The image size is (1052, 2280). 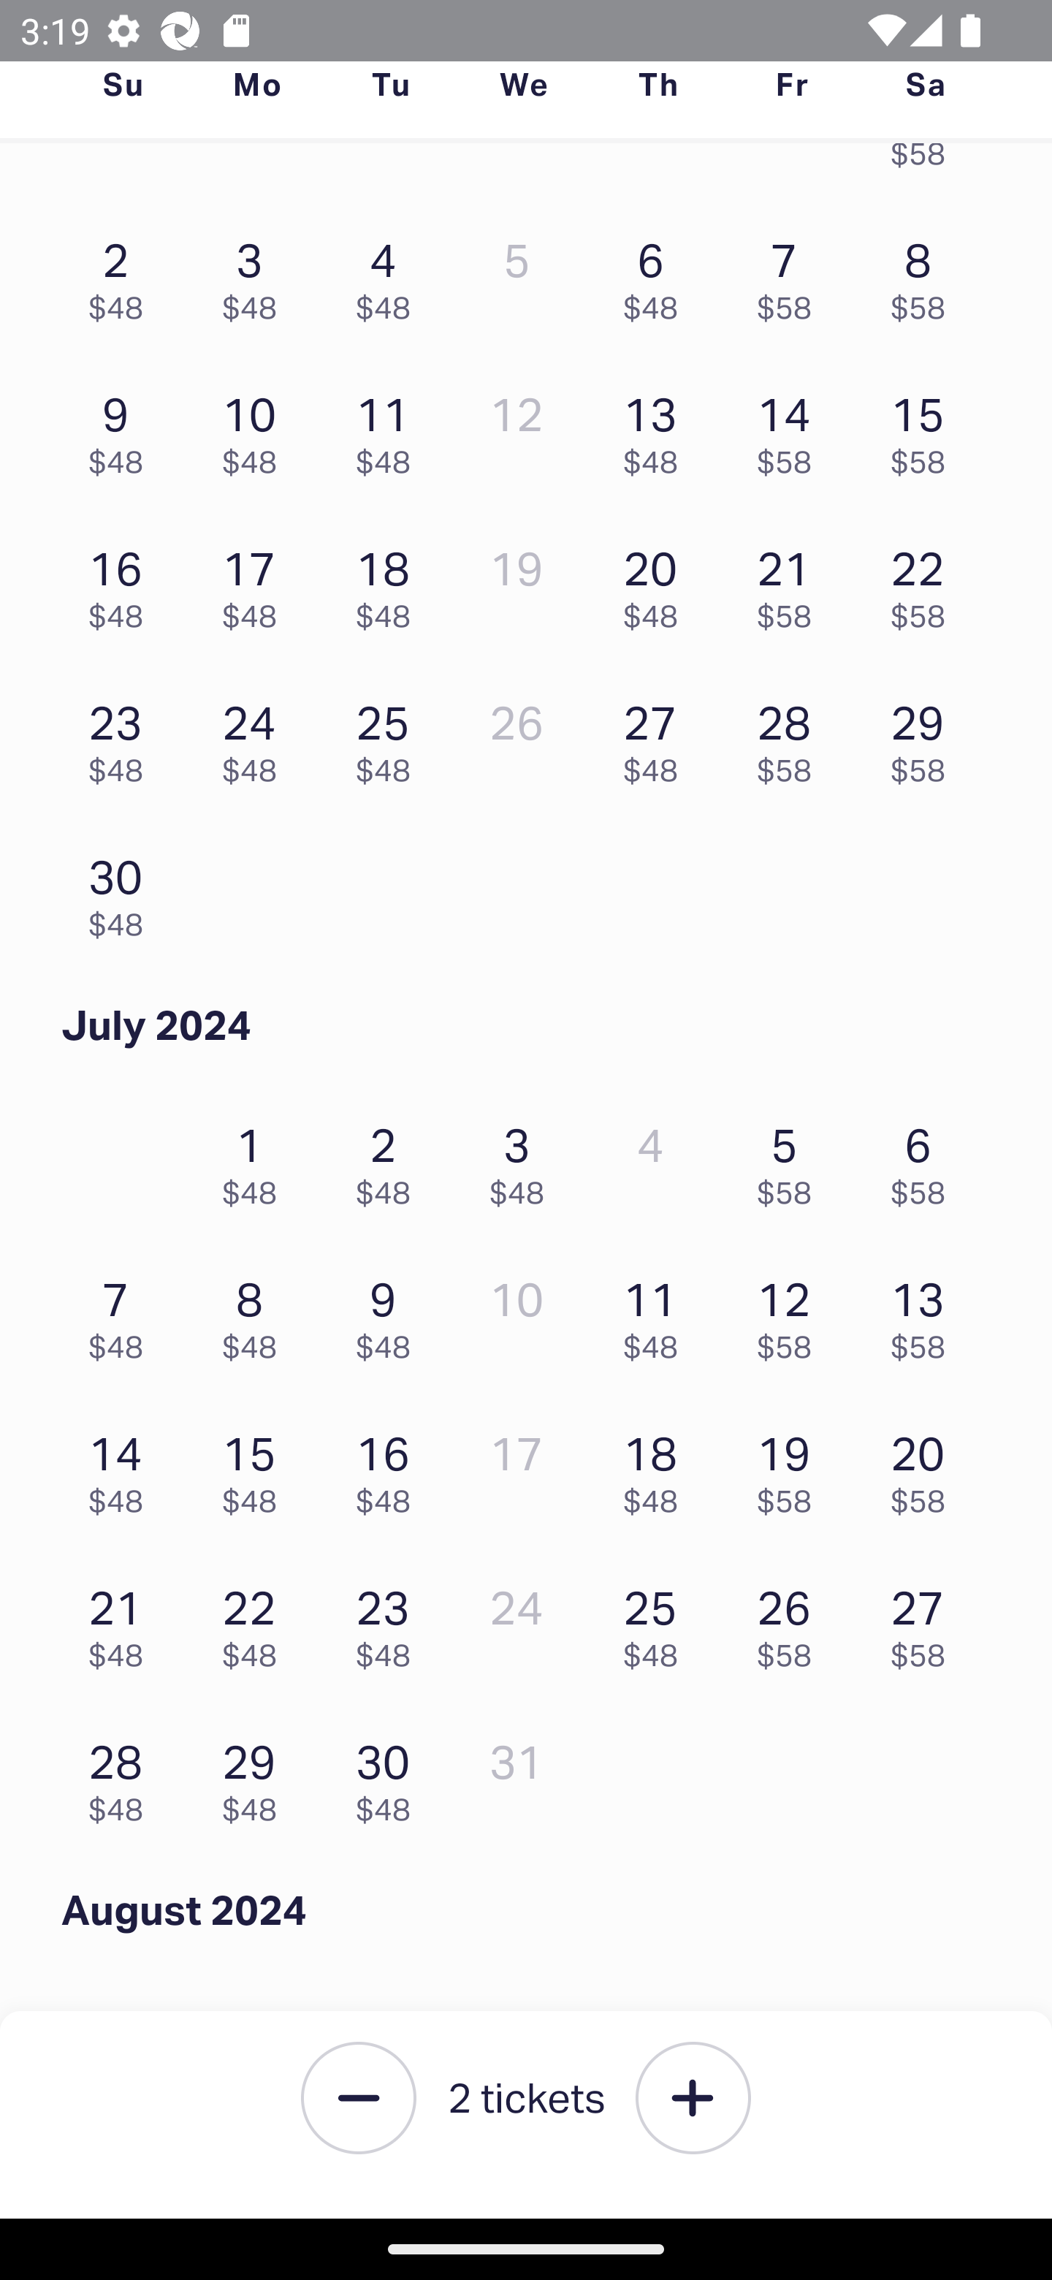 I want to click on 19 $58, so click(x=791, y=1467).